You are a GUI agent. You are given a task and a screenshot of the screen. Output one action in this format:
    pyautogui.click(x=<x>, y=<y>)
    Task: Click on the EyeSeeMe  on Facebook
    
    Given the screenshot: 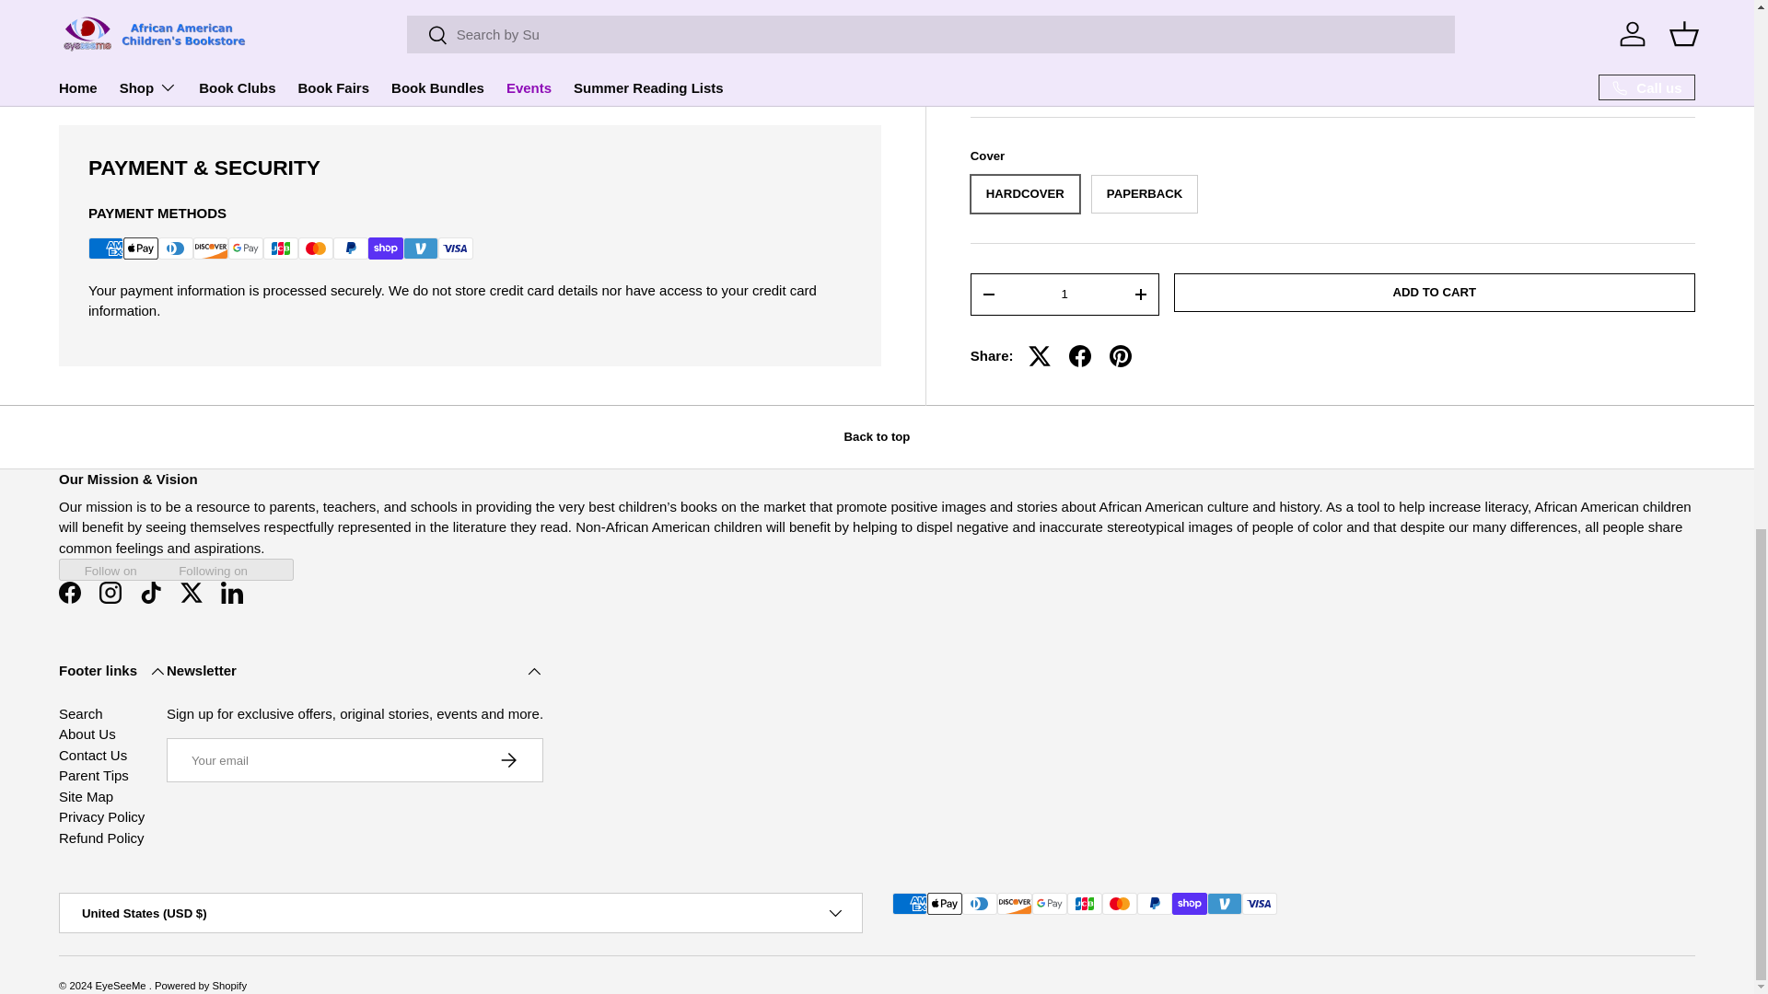 What is the action you would take?
    pyautogui.click(x=69, y=593)
    